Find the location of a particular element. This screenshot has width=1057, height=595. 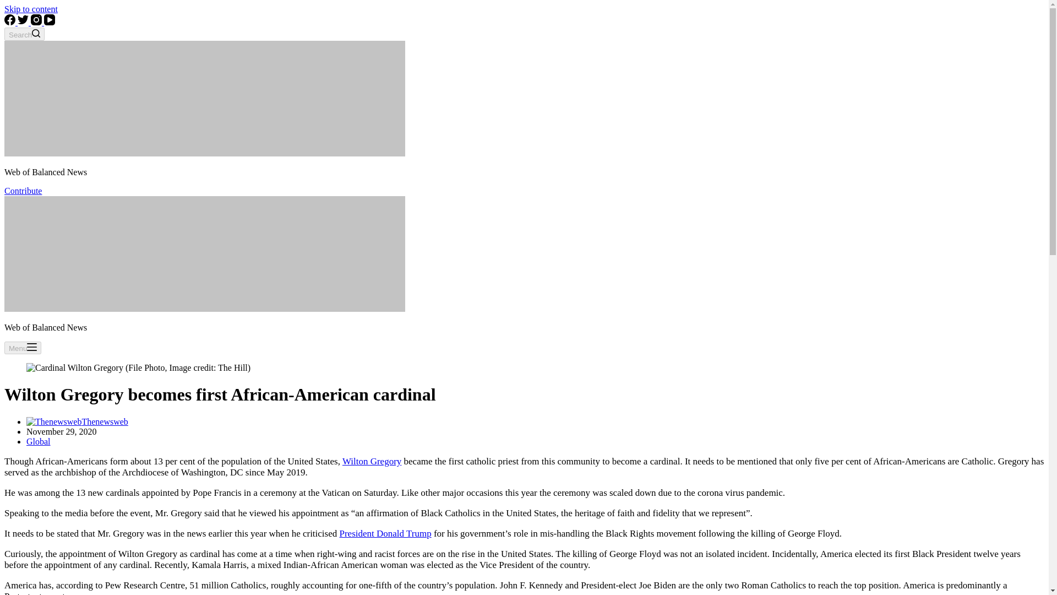

Global is located at coordinates (39, 441).